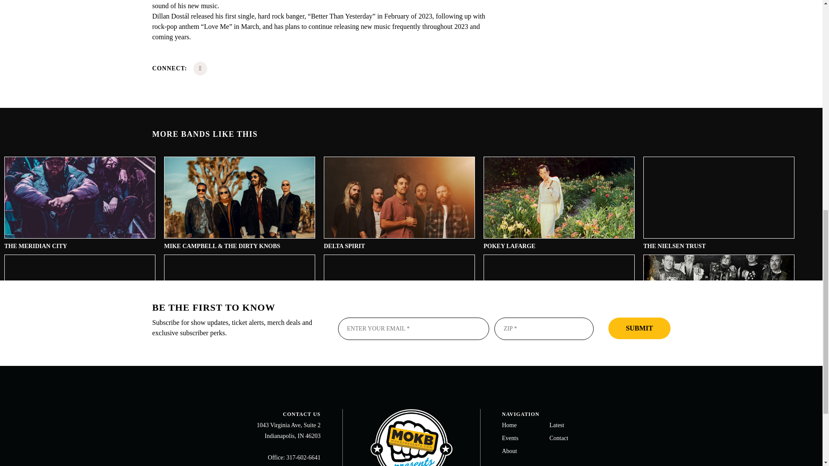  What do you see at coordinates (639, 328) in the screenshot?
I see `Submit` at bounding box center [639, 328].